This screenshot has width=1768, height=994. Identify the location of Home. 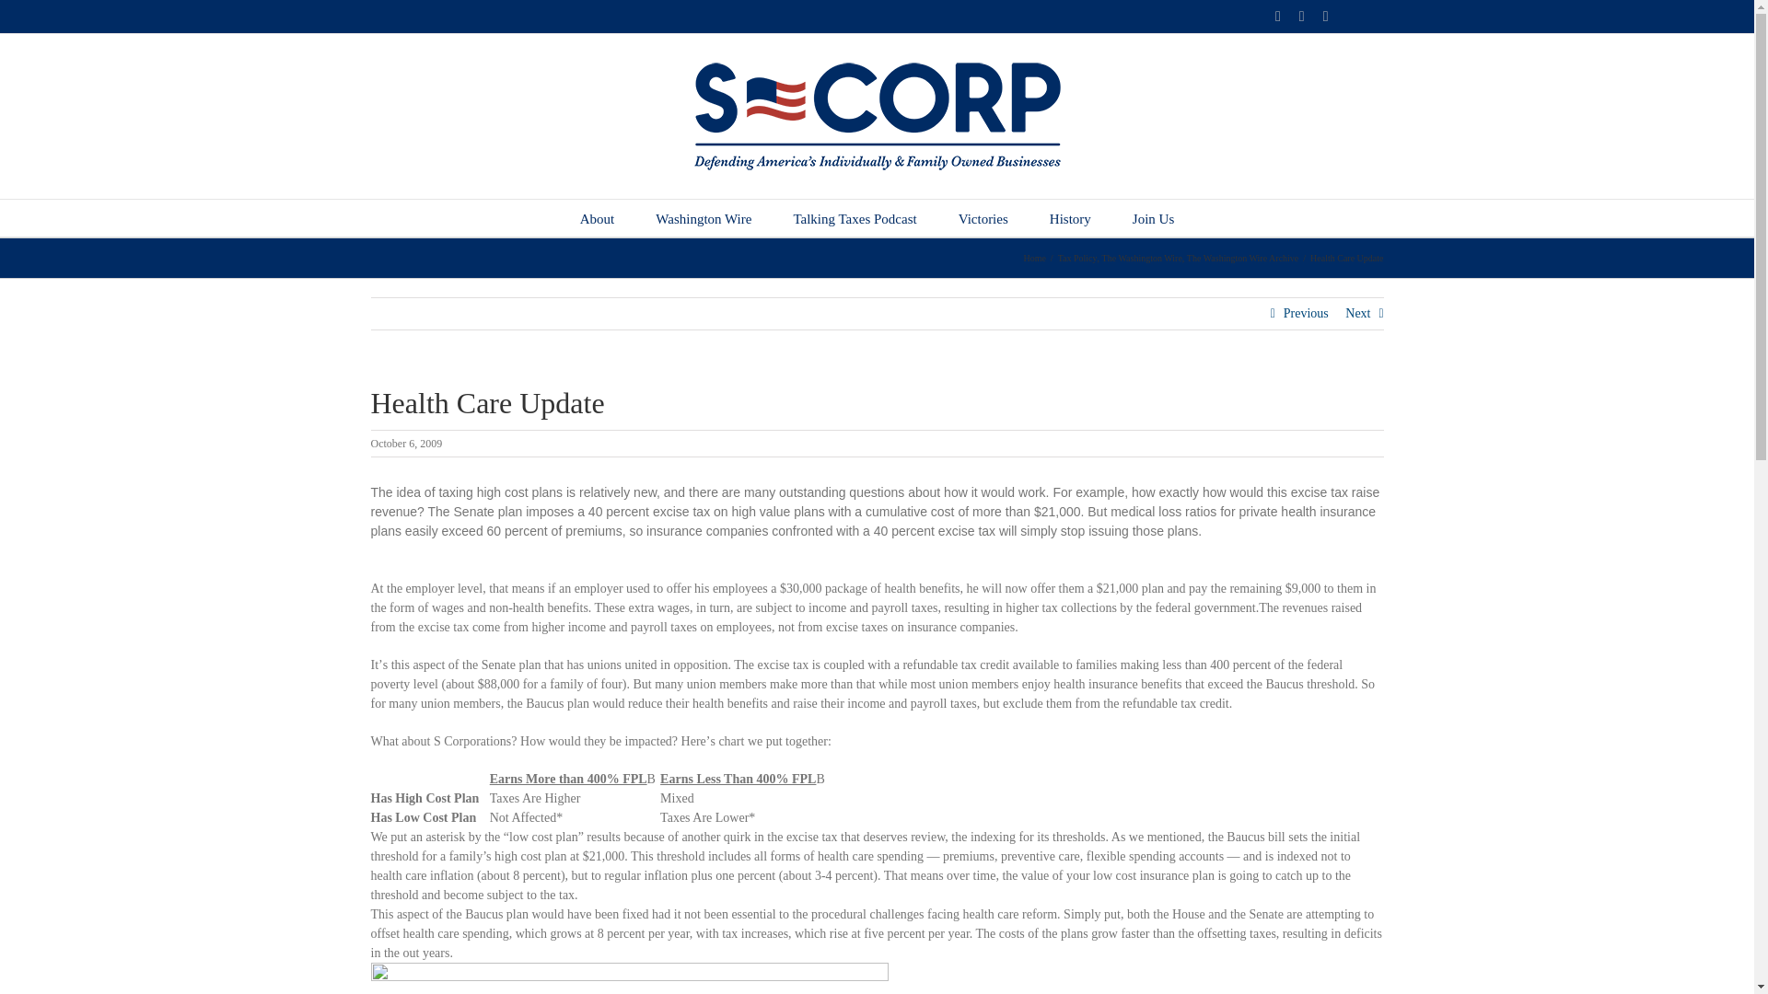
(1033, 258).